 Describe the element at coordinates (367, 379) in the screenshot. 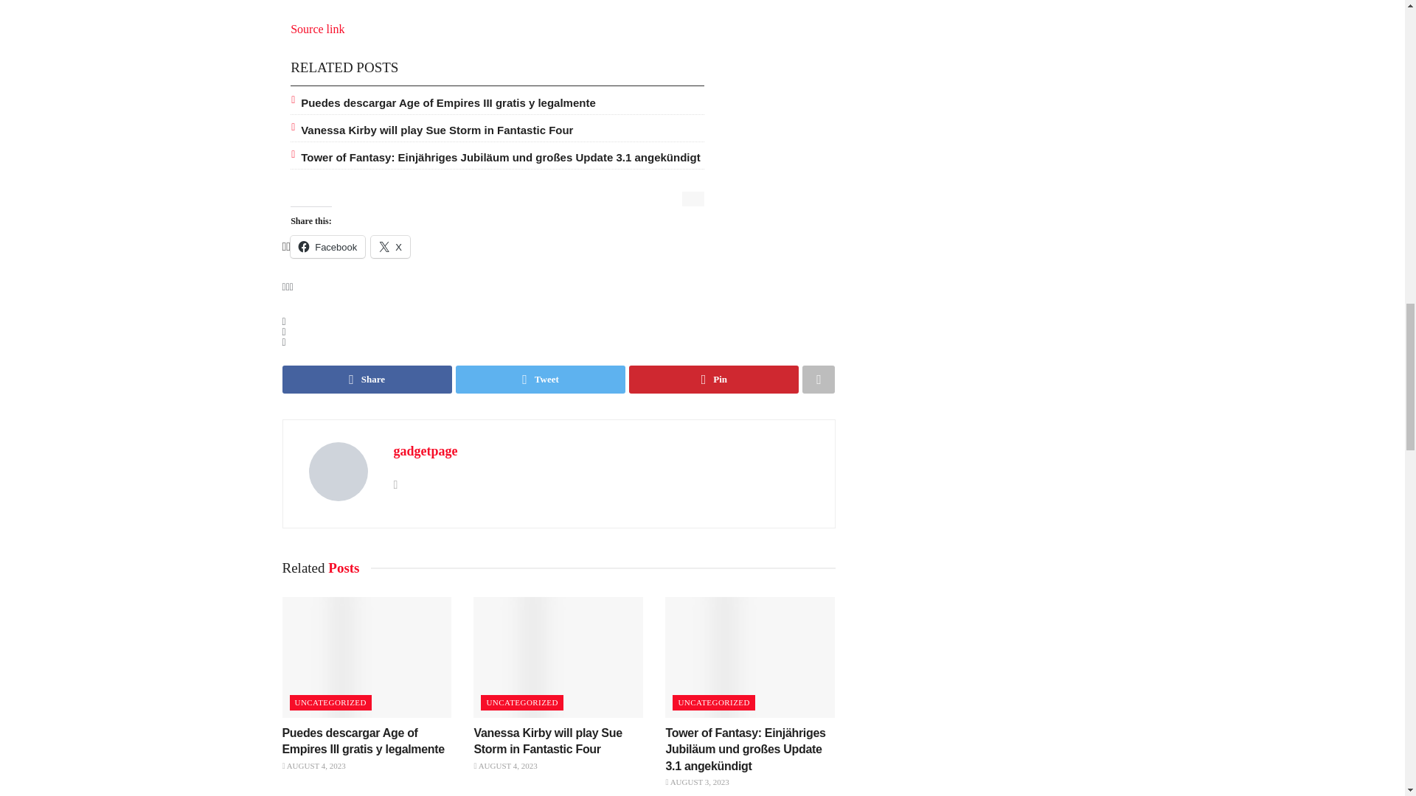

I see `Share` at that location.